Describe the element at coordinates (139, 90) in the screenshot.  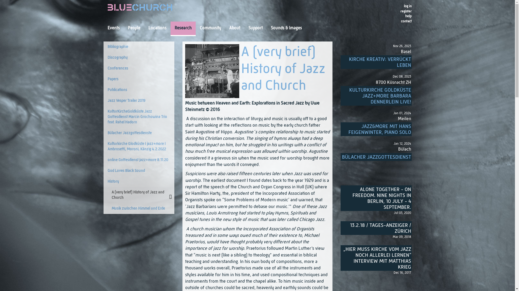
I see `Publications` at that location.